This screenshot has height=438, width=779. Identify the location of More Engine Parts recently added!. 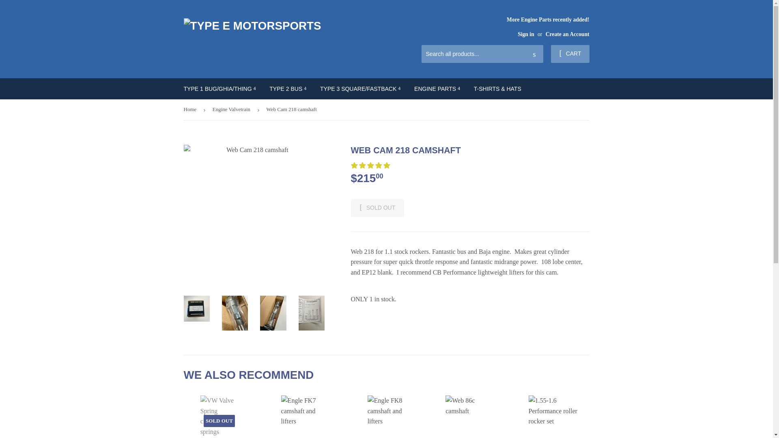
(548, 26).